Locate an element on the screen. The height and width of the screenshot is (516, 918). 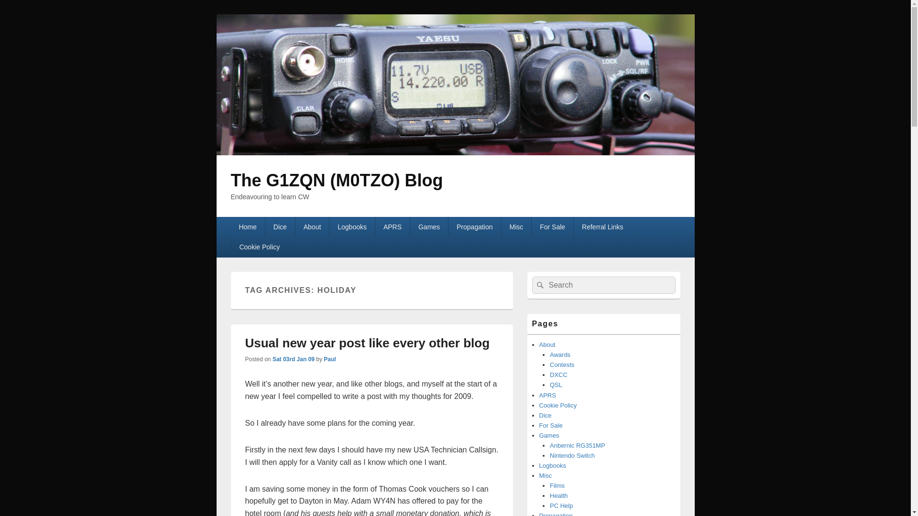
For Sale is located at coordinates (552, 226).